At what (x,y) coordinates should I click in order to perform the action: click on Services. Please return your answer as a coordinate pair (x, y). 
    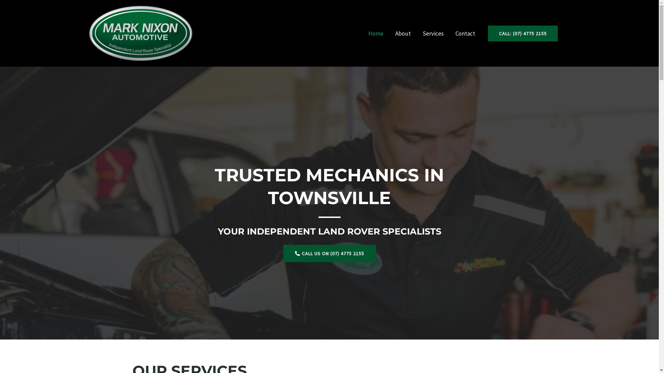
    Looking at the image, I should click on (433, 33).